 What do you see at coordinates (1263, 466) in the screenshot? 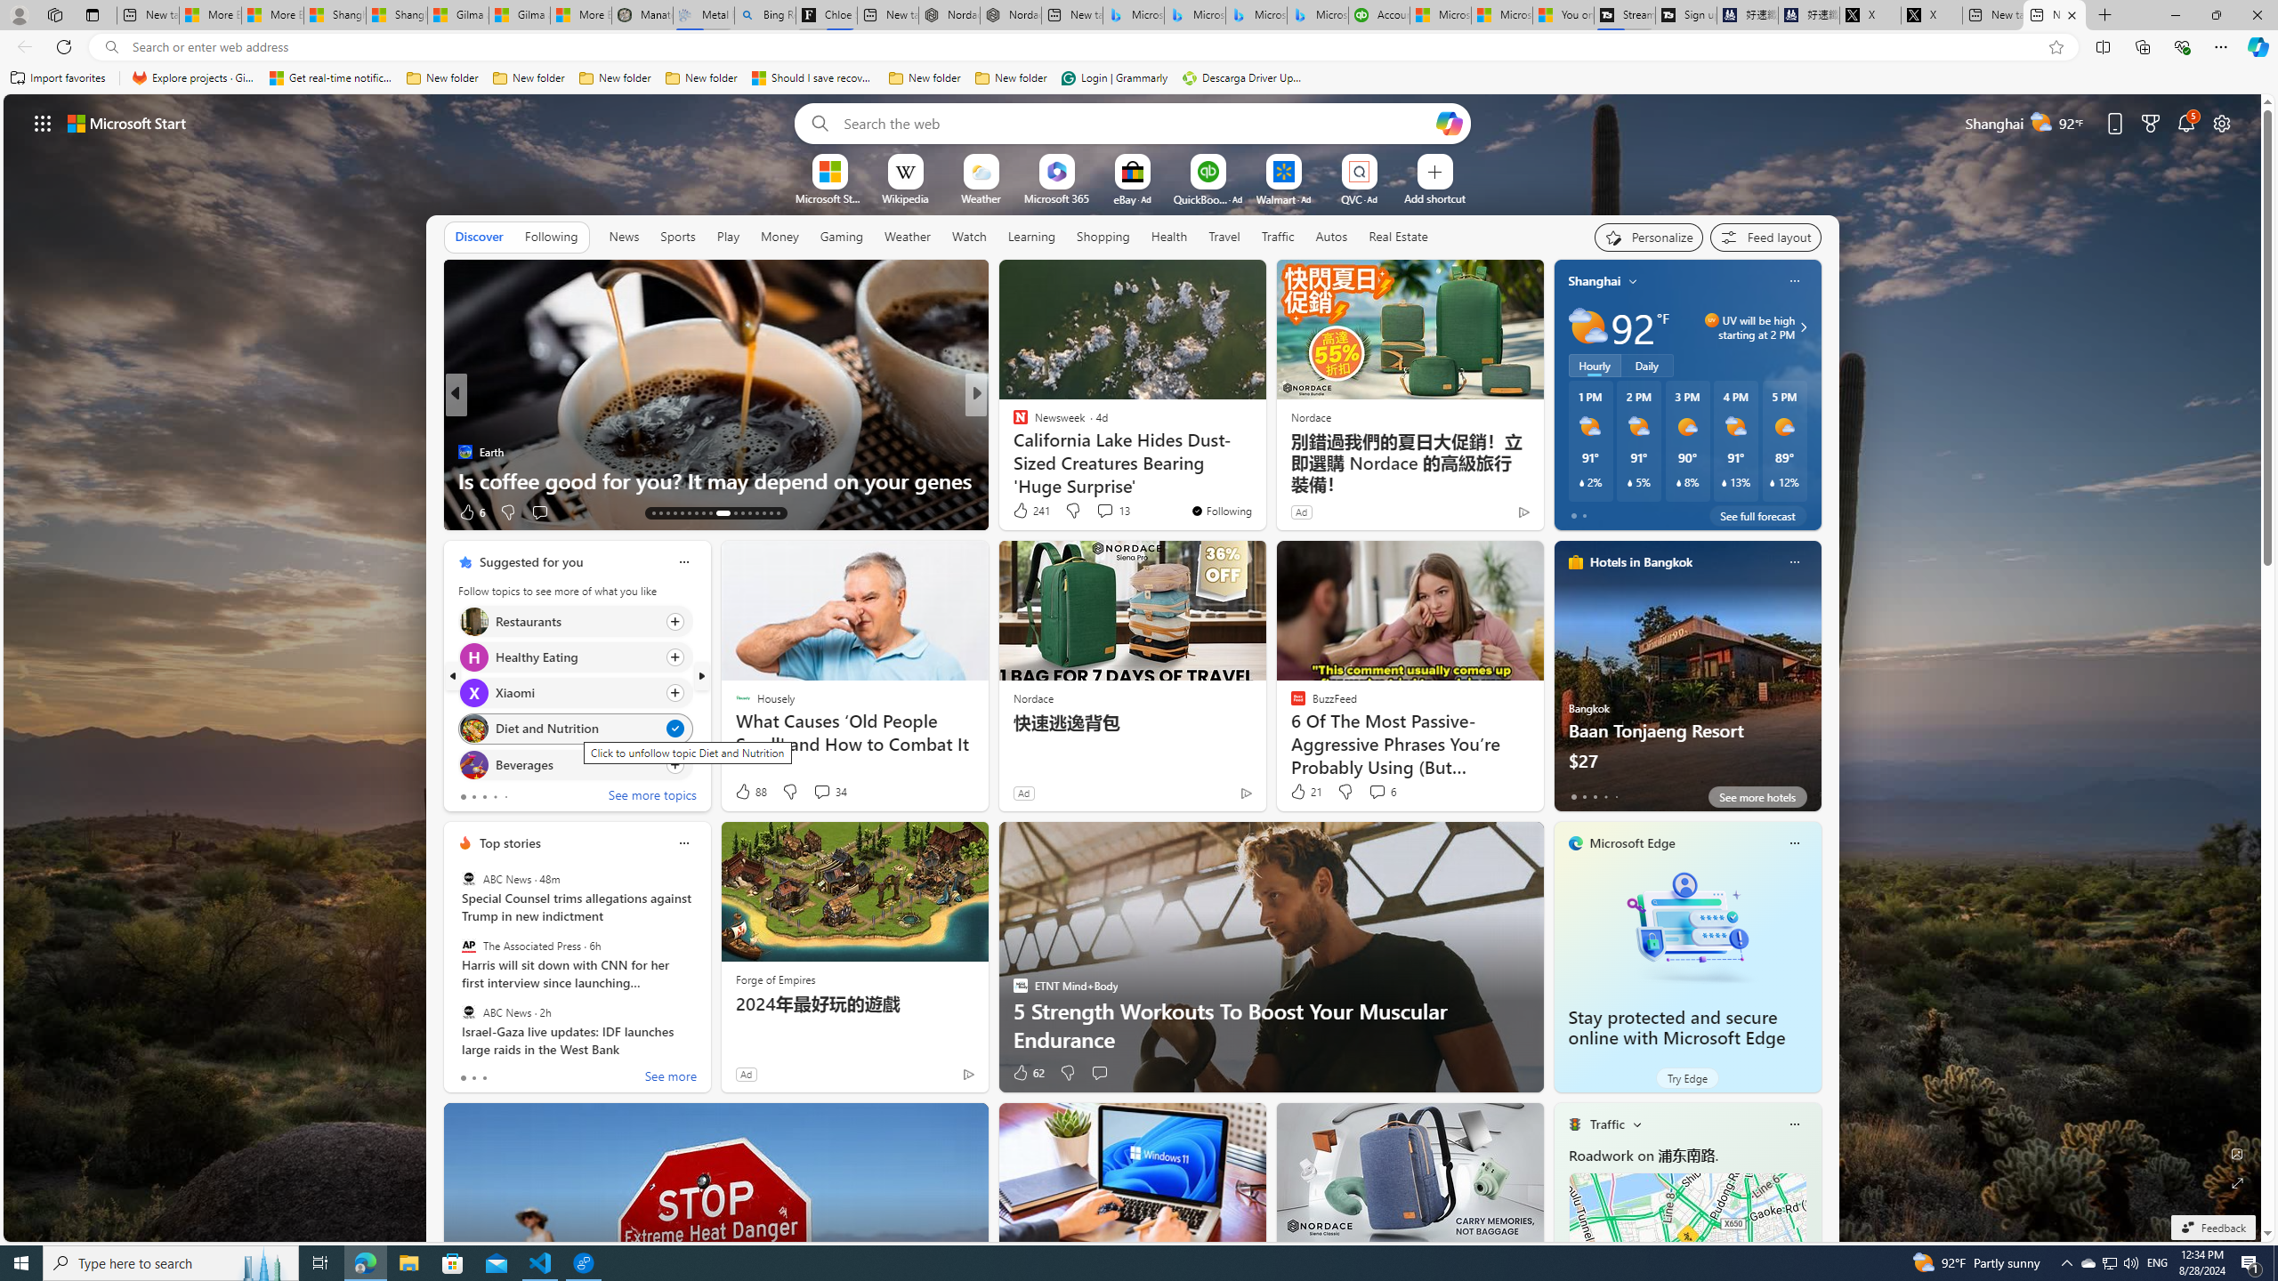
I see `5 Best Lifting Workouts for Men To Build a Chiseled Body` at bounding box center [1263, 466].